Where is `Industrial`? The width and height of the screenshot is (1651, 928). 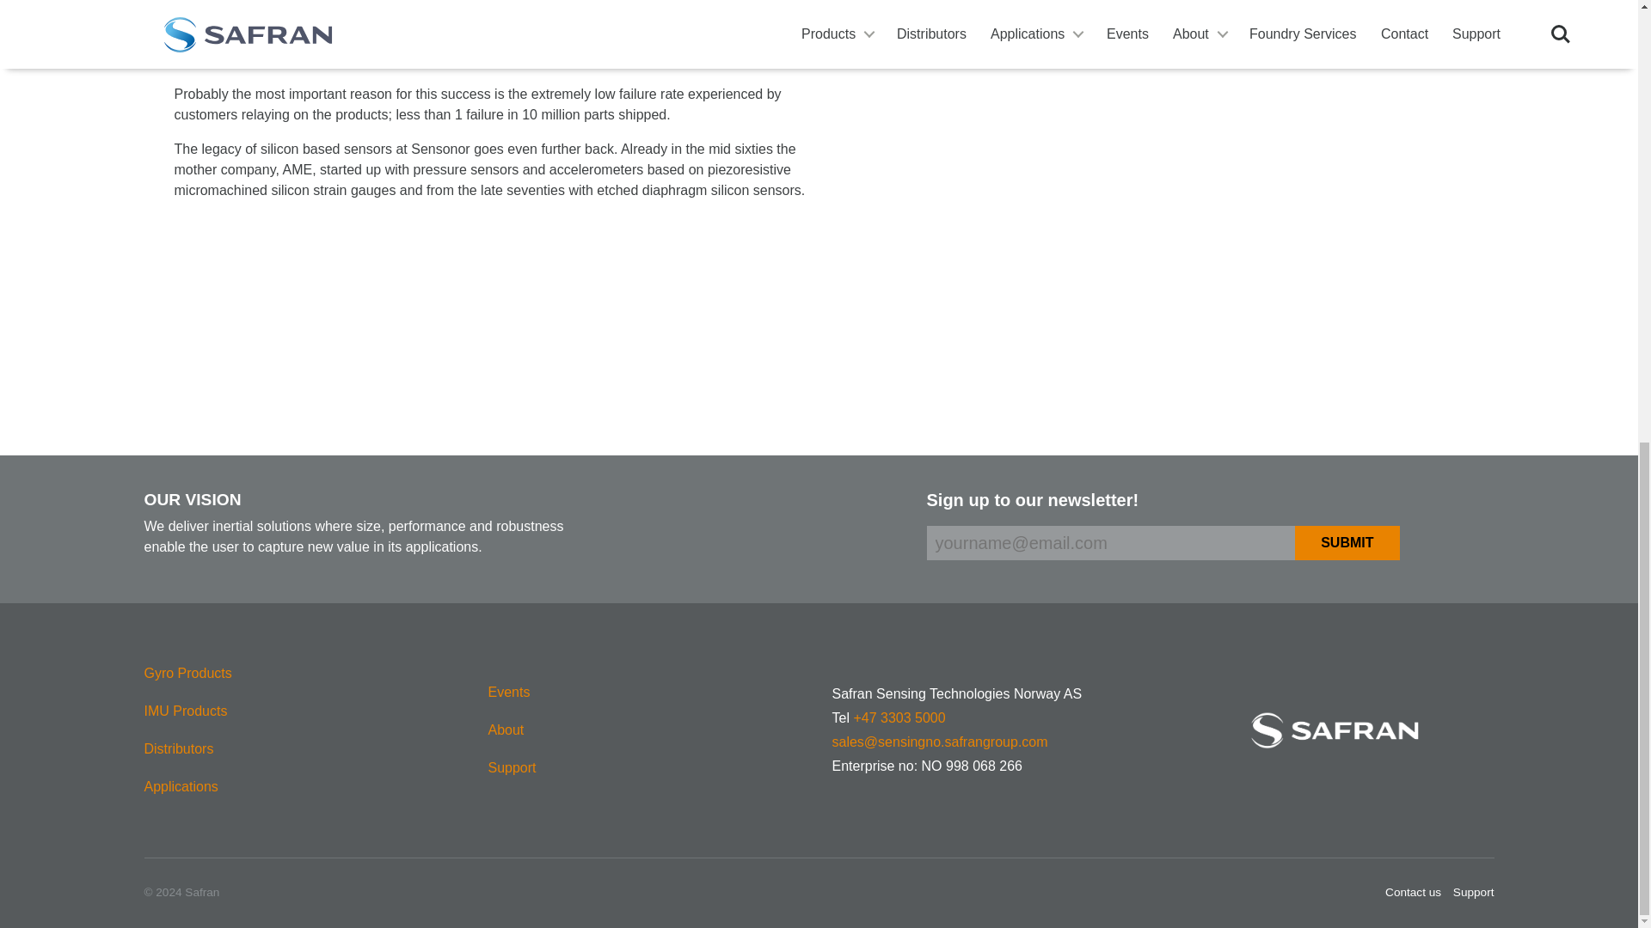
Industrial is located at coordinates (181, 787).